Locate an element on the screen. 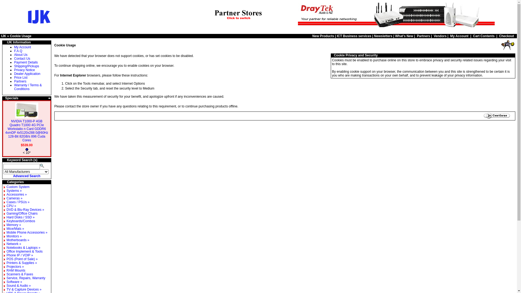 Image resolution: width=521 pixels, height=293 pixels.  Low stock level  is located at coordinates (27, 149).